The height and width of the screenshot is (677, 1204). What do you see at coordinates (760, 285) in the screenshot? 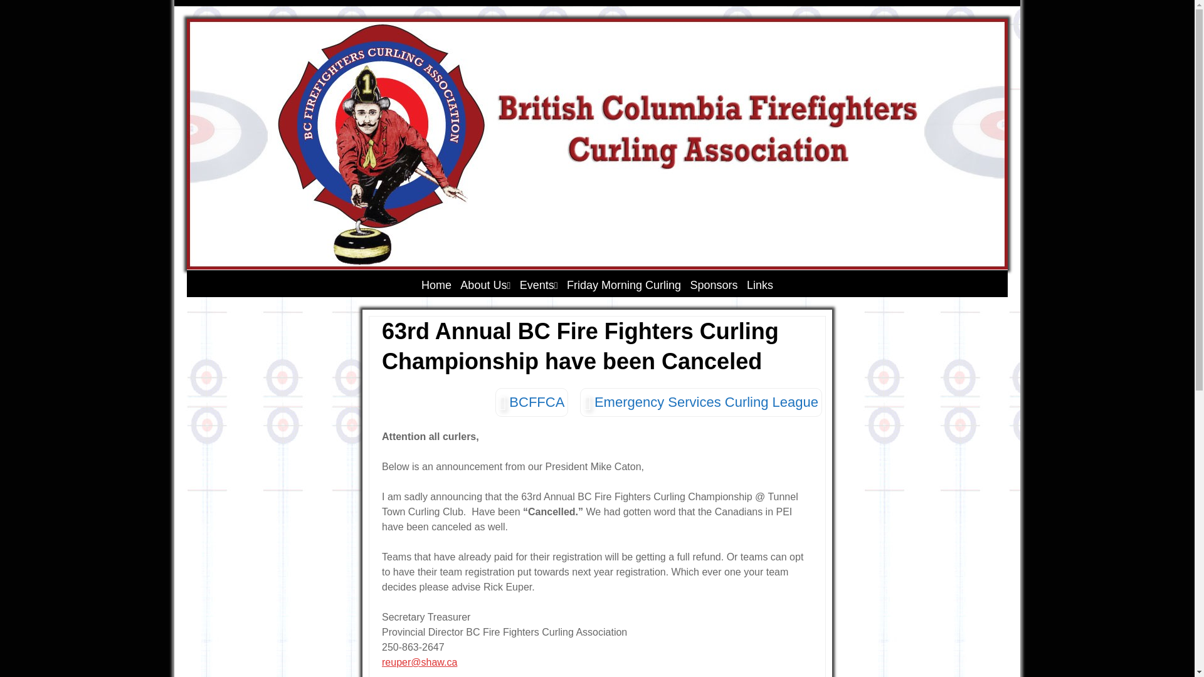
I see `Links` at bounding box center [760, 285].